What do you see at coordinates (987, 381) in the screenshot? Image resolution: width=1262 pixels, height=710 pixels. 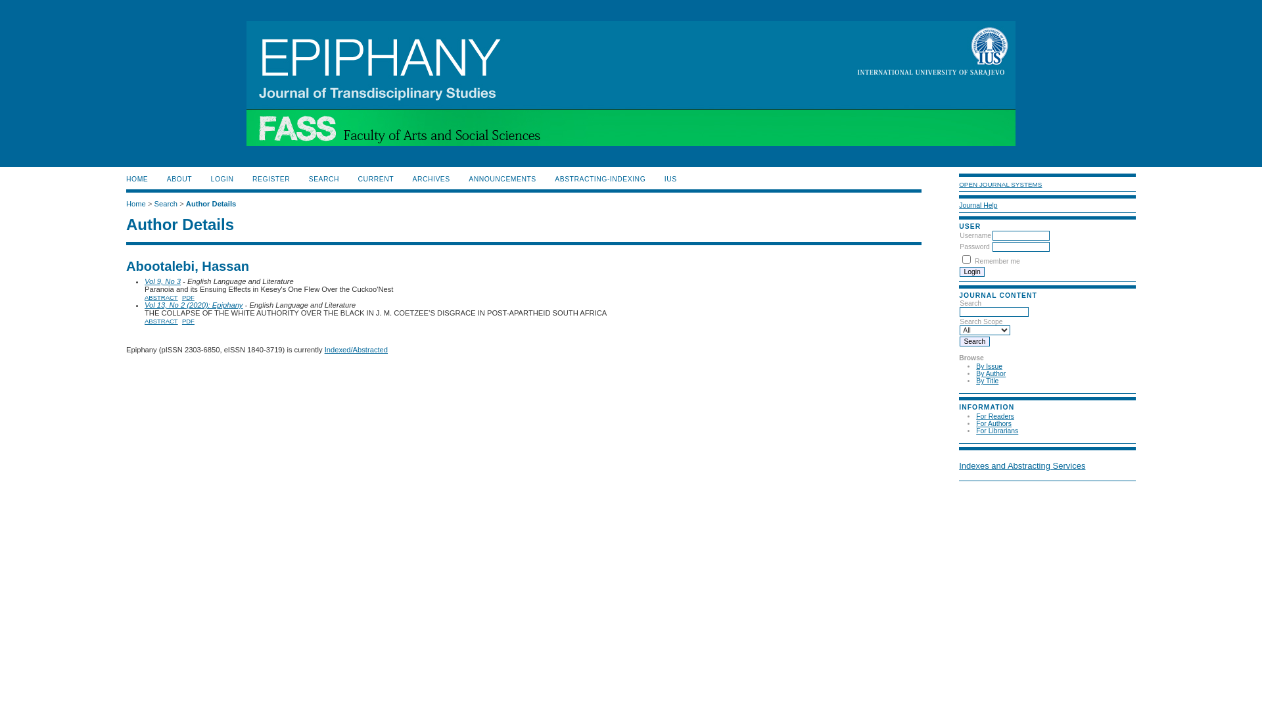 I see `By Title` at bounding box center [987, 381].